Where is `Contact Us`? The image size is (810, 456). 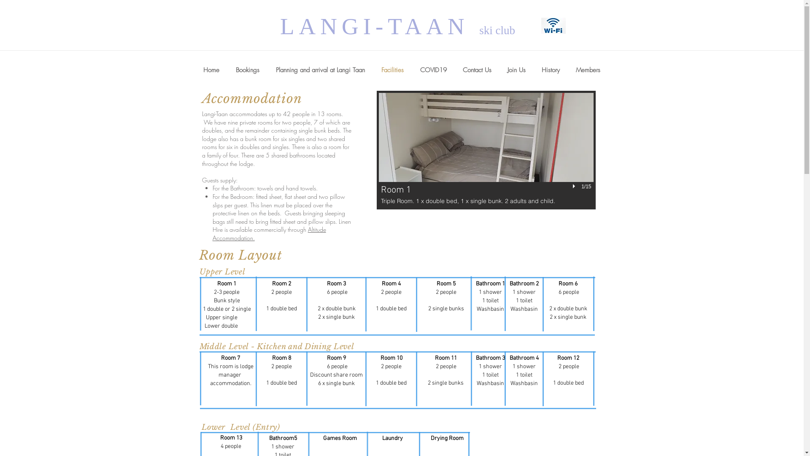 Contact Us is located at coordinates (477, 70).